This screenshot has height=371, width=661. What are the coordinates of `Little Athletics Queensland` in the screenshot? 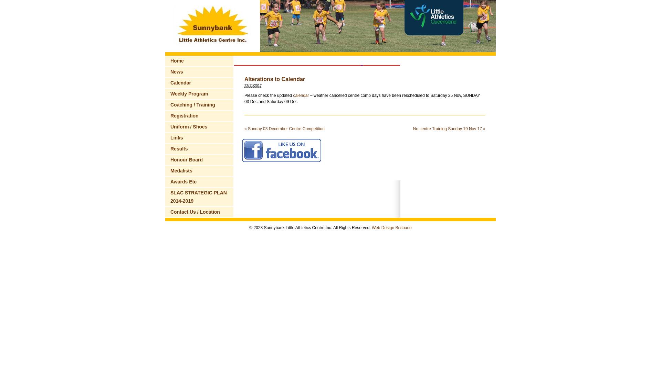 It's located at (434, 18).